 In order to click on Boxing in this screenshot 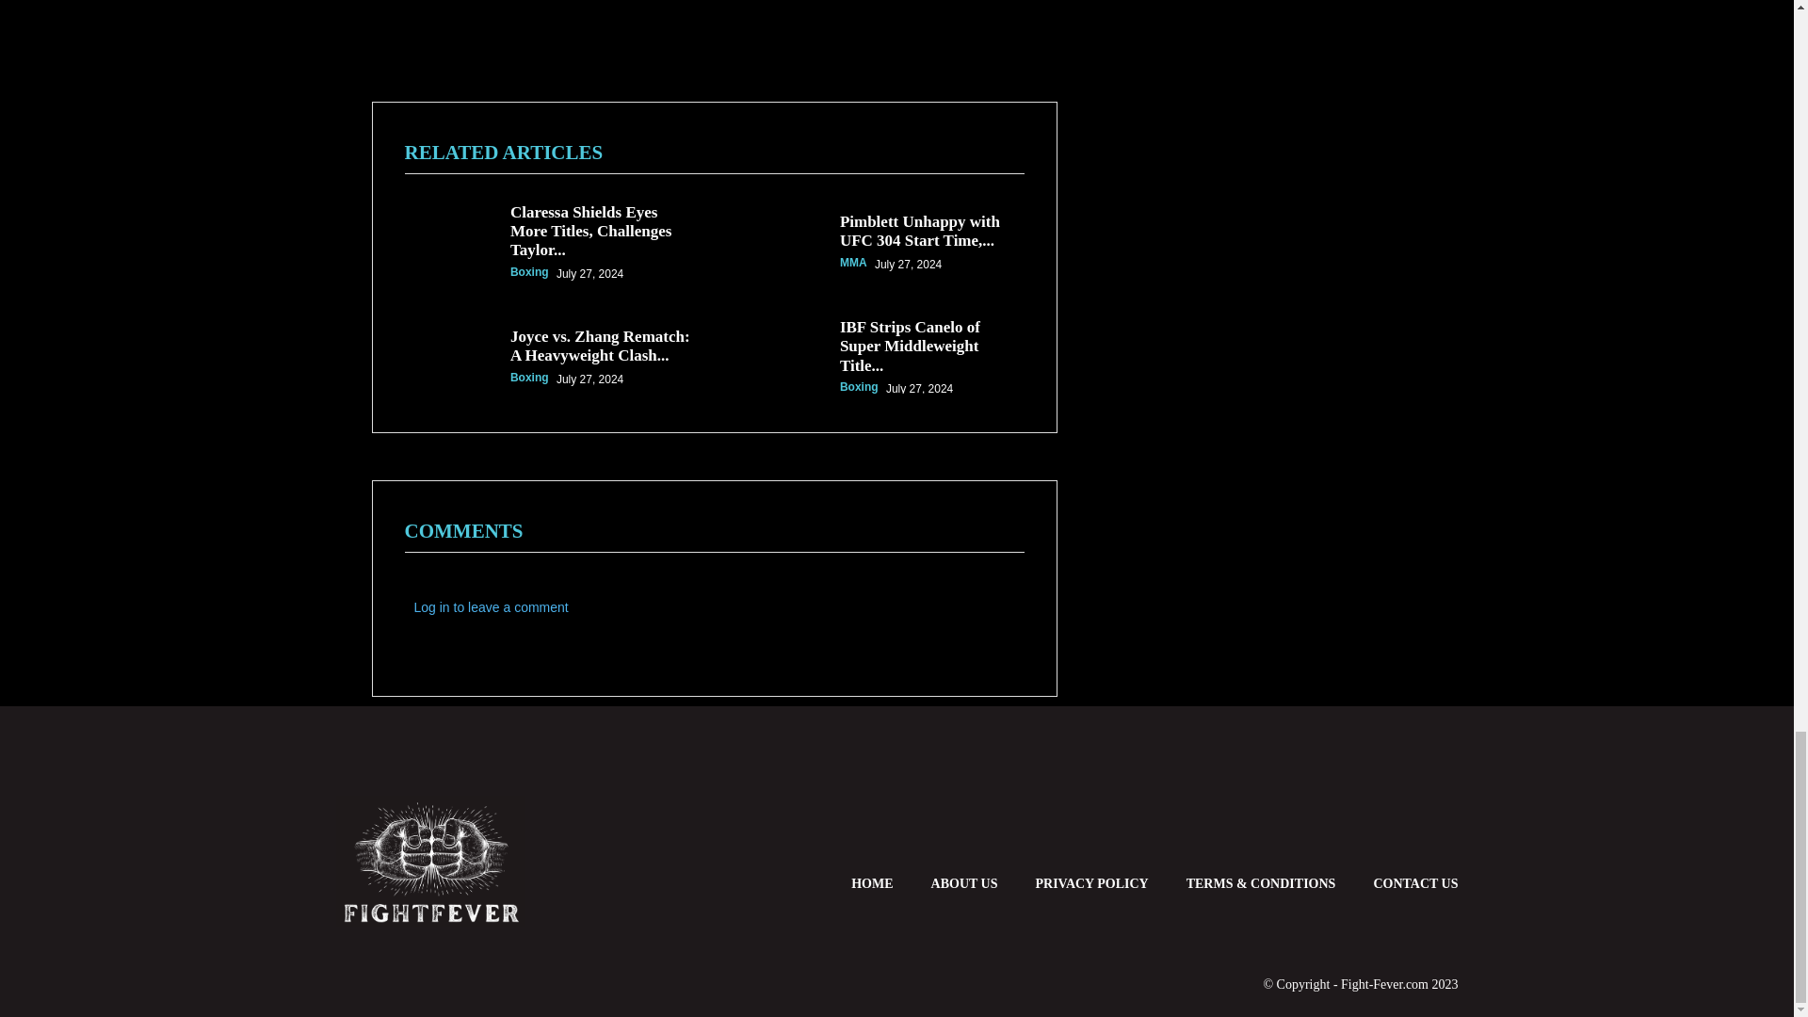, I will do `click(859, 100)`.